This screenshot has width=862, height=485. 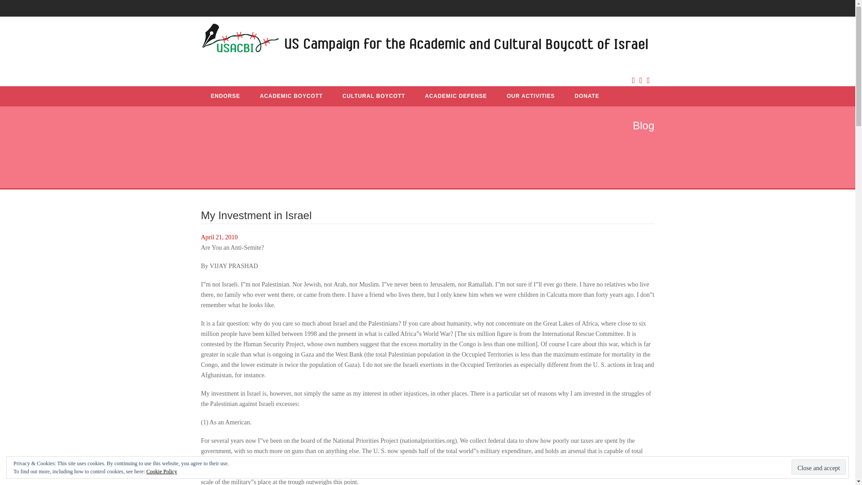 What do you see at coordinates (425, 40) in the screenshot?
I see `US Campaign for the Academic and Cultural Boycott of Israel` at bounding box center [425, 40].